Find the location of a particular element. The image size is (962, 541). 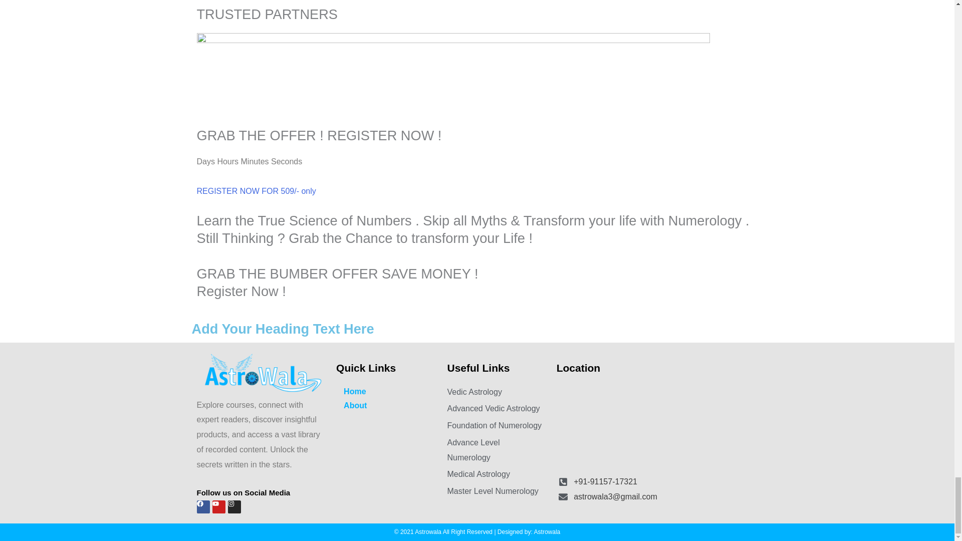

Foundation of Numerology is located at coordinates (496, 426).